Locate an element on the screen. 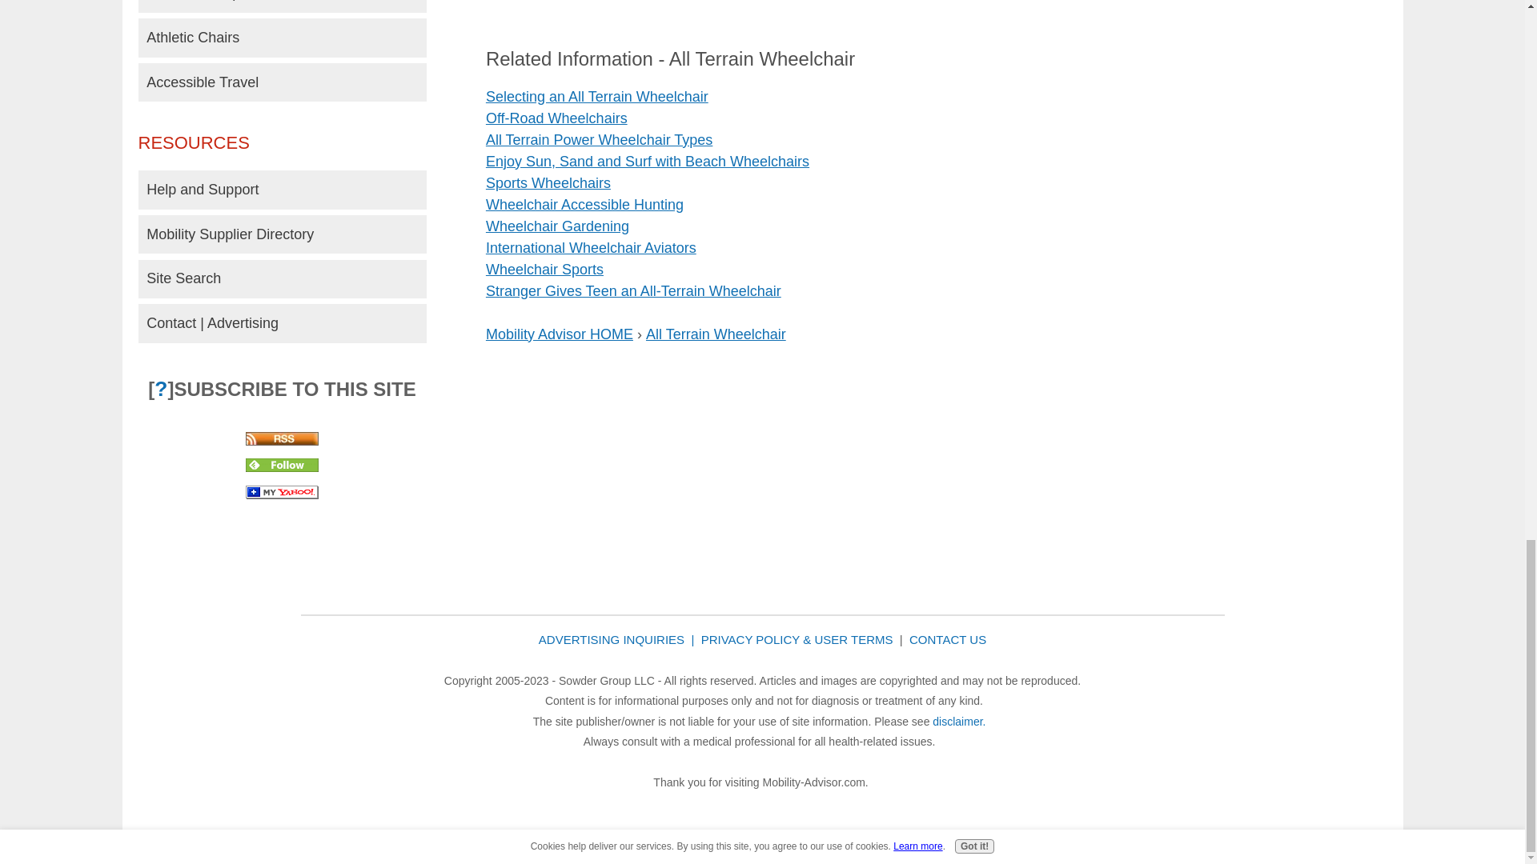 This screenshot has width=1537, height=864. Stranger Gives Teen an All-Terrain Wheelchair is located at coordinates (632, 291).